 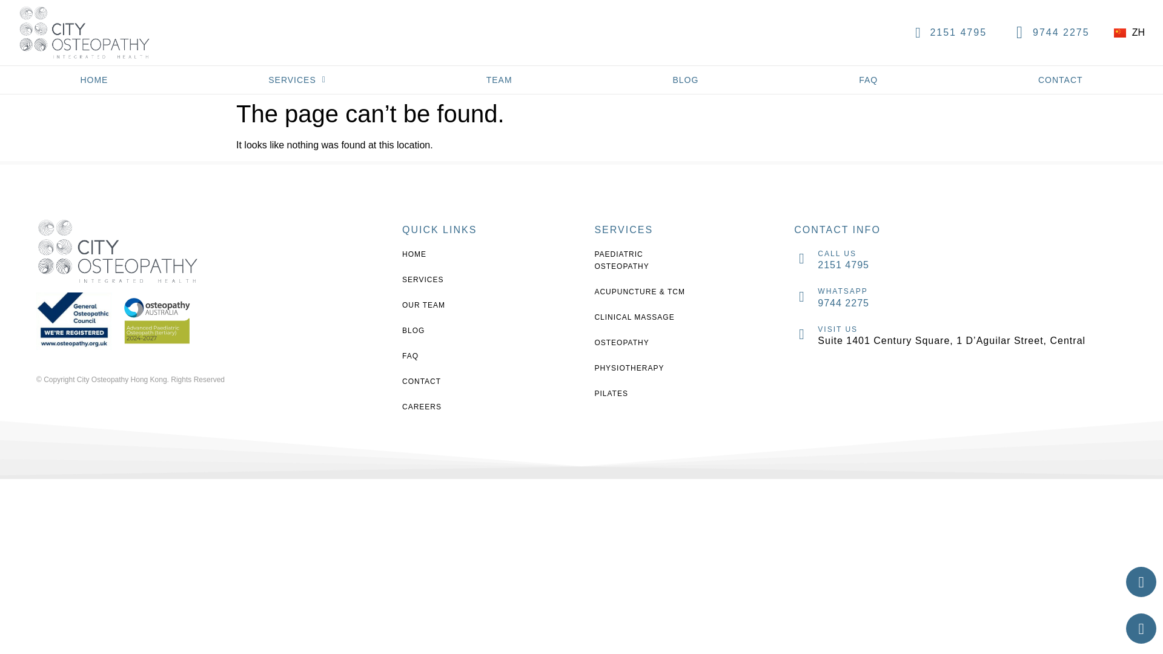 What do you see at coordinates (451, 331) in the screenshot?
I see `BLOG` at bounding box center [451, 331].